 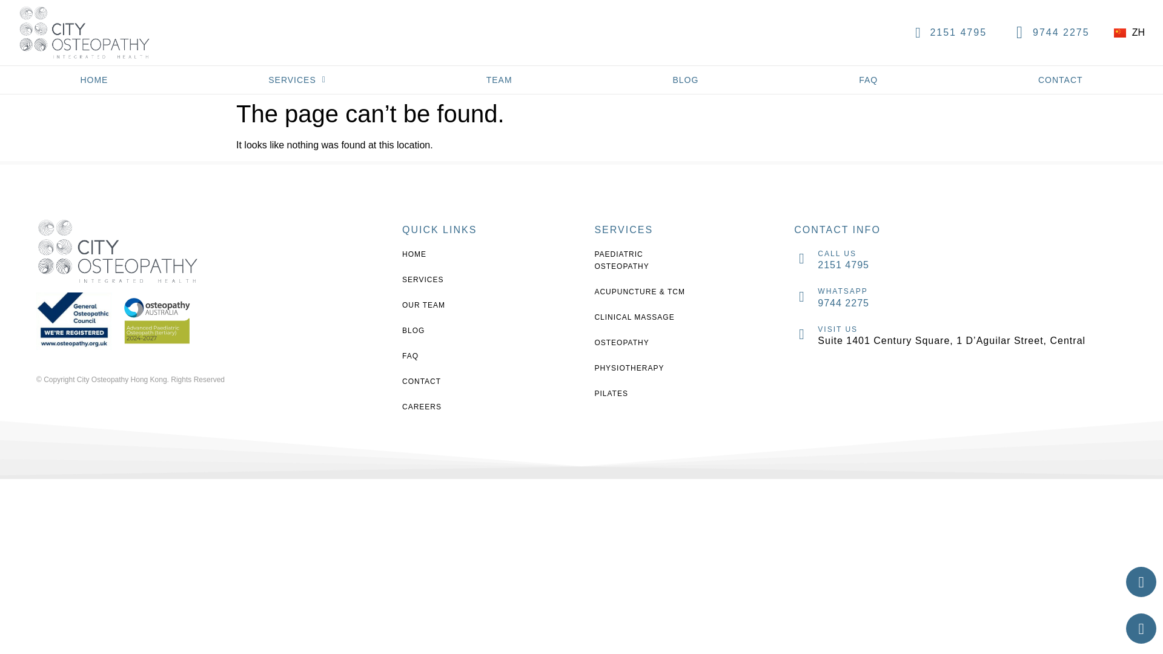 What do you see at coordinates (451, 331) in the screenshot?
I see `BLOG` at bounding box center [451, 331].